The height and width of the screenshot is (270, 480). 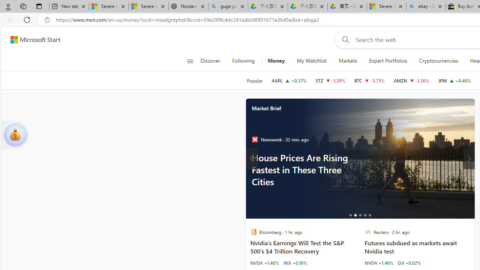 What do you see at coordinates (190, 61) in the screenshot?
I see `Open navigation menu` at bounding box center [190, 61].